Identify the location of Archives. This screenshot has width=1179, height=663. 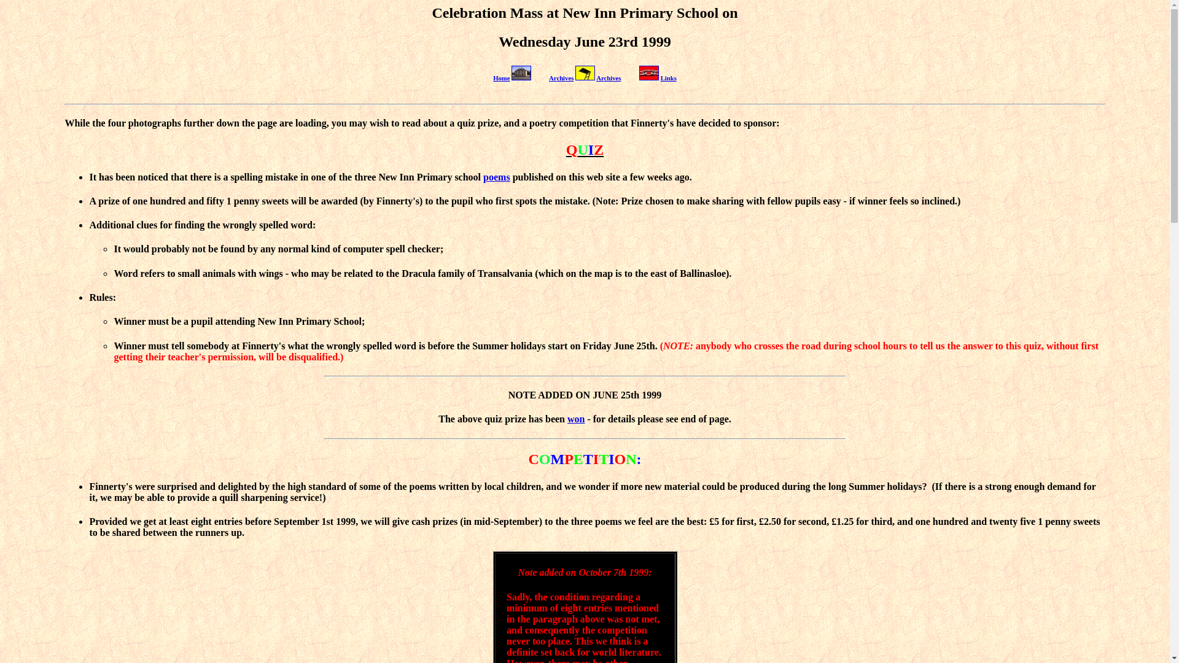
(609, 77).